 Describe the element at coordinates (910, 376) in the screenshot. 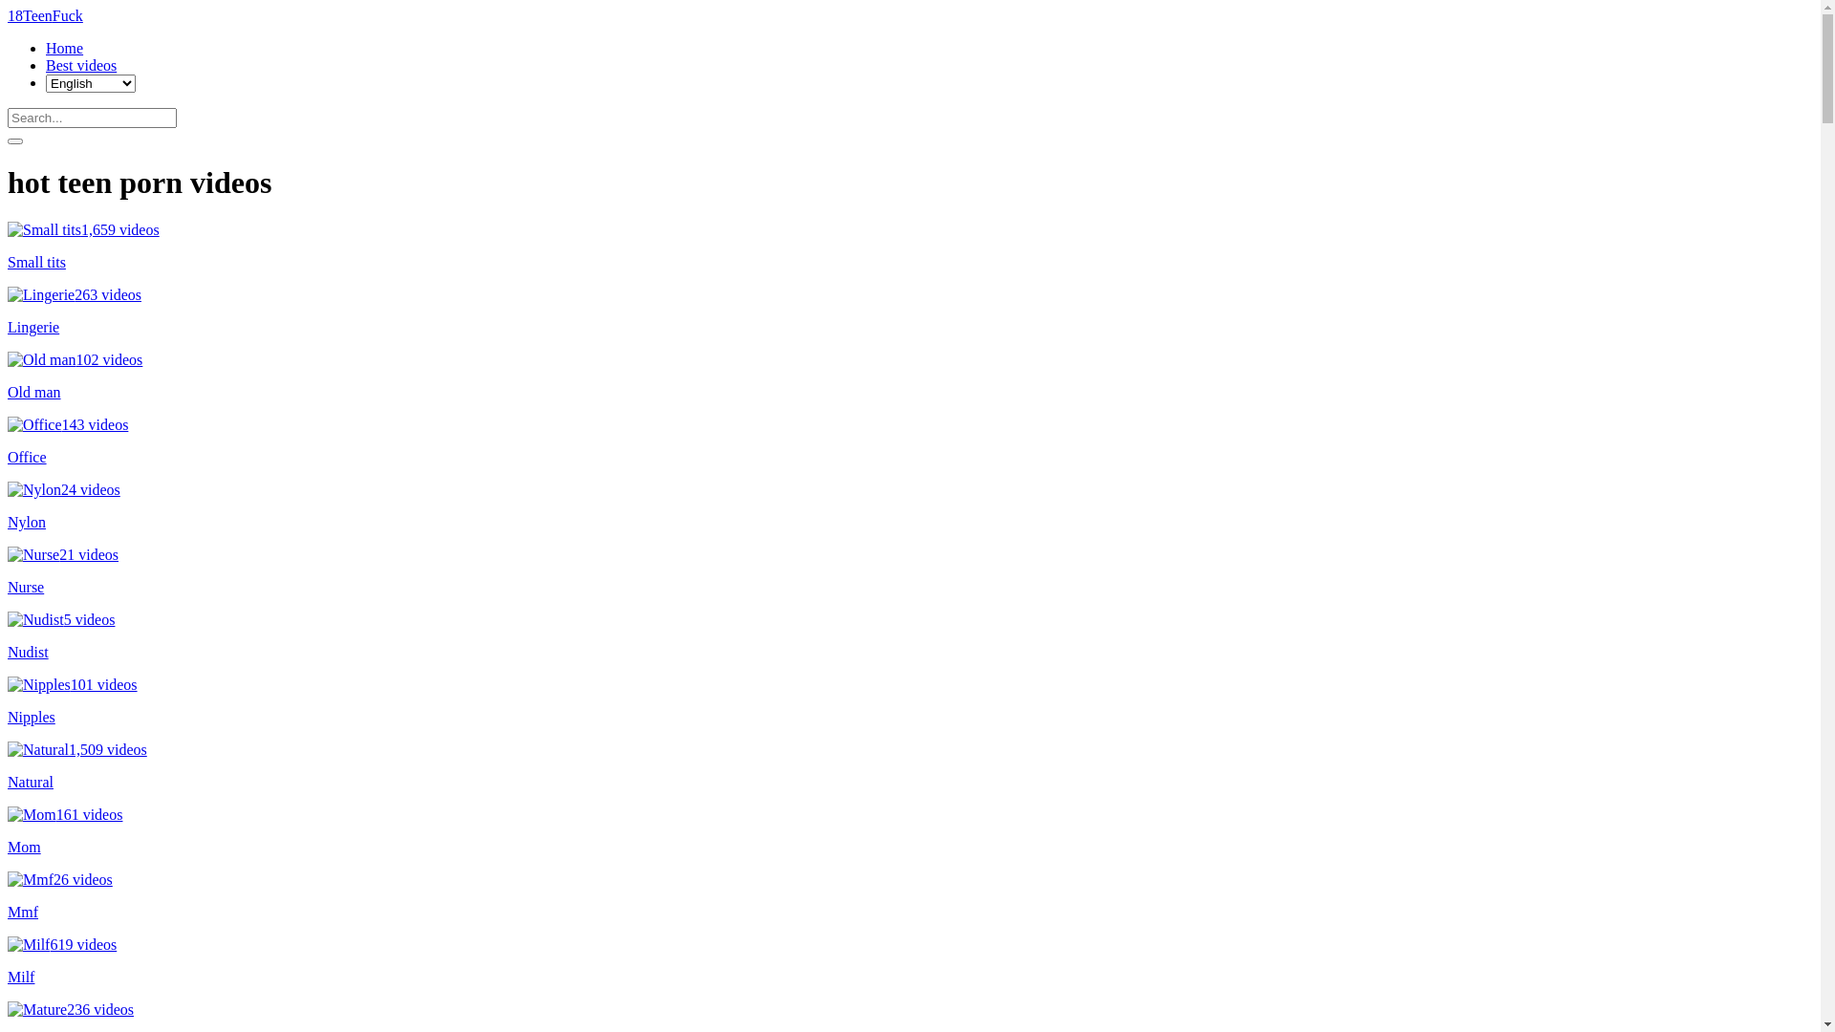

I see `102 videos
Old man` at that location.